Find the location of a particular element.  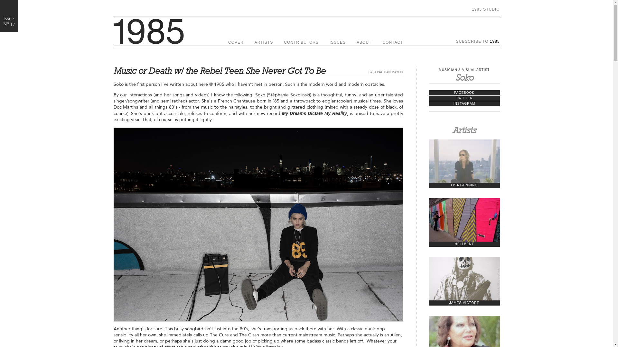

TWITTER is located at coordinates (464, 98).